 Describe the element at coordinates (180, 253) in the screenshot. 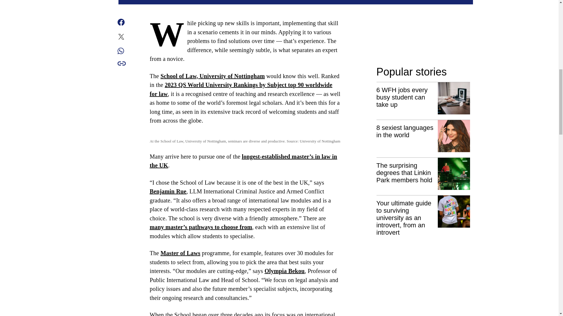

I see `Master of Laws` at that location.